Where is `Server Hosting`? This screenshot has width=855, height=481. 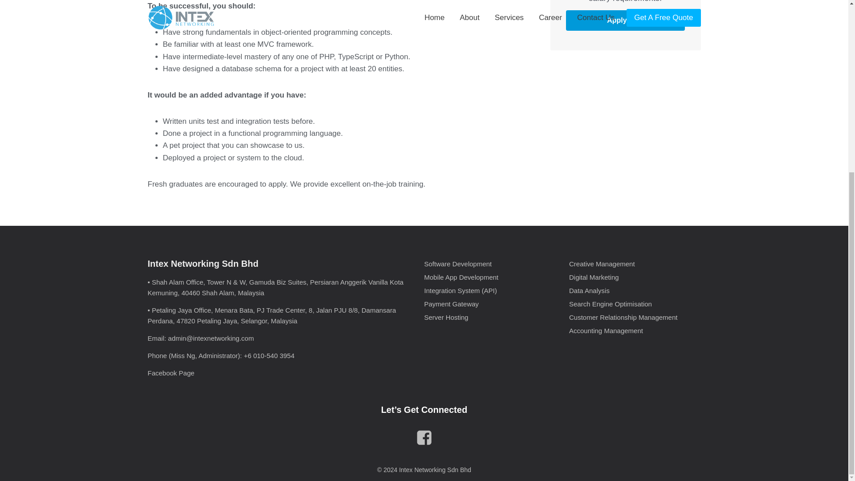 Server Hosting is located at coordinates (490, 317).